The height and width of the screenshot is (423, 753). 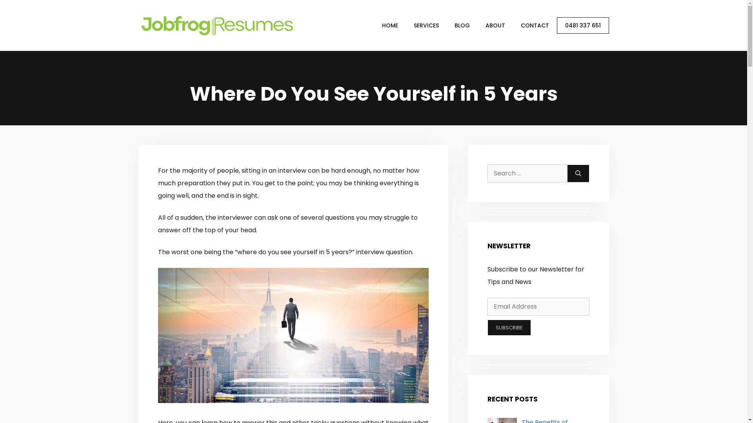 What do you see at coordinates (583, 25) in the screenshot?
I see `0481 337 651` at bounding box center [583, 25].